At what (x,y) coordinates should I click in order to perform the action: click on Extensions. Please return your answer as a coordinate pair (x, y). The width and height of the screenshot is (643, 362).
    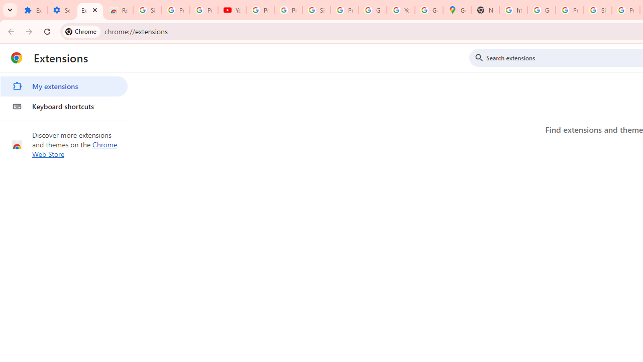
    Looking at the image, I should click on (90, 10).